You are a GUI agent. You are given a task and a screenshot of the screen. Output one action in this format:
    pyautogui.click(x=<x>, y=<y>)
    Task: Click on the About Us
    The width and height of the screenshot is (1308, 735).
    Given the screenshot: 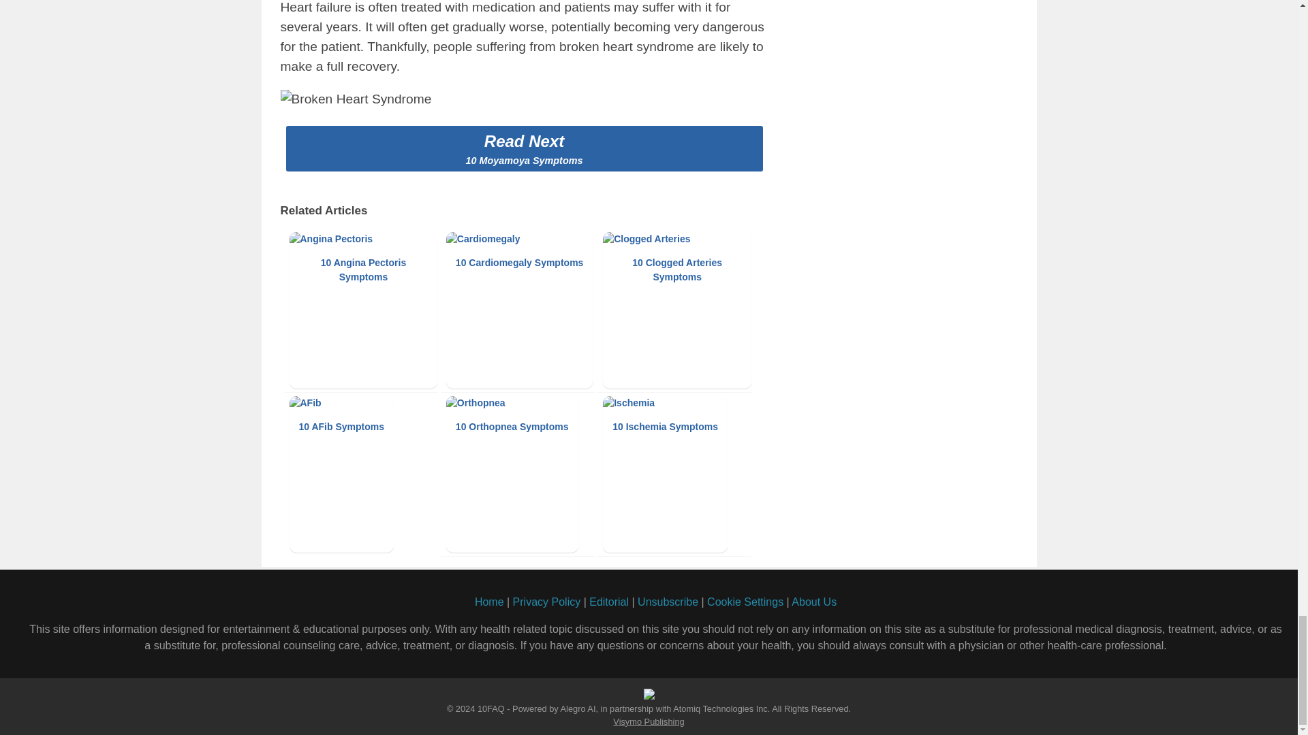 What is the action you would take?
    pyautogui.click(x=813, y=602)
    